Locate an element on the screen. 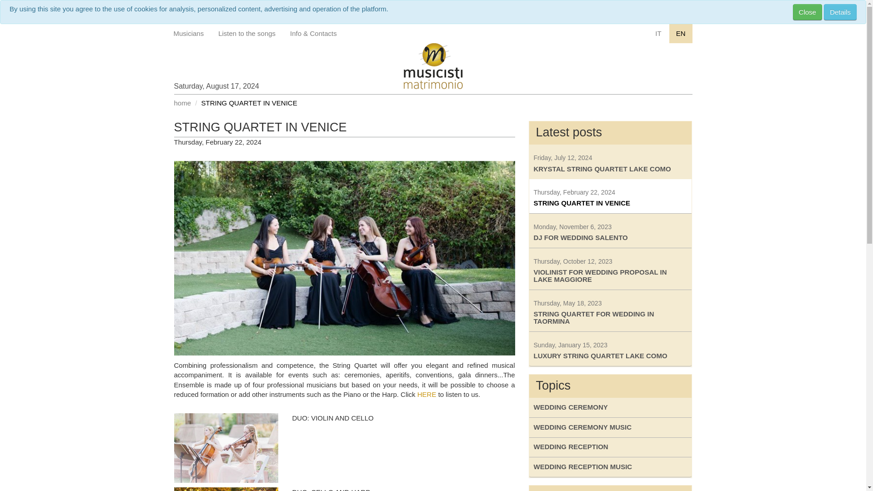 The height and width of the screenshot is (491, 873). WEDDING CEREMONY MUSIC is located at coordinates (610, 349).